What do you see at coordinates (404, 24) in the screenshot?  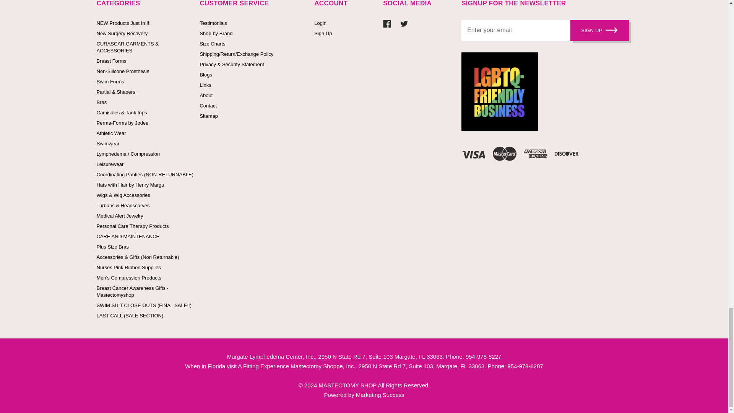 I see `Twitter` at bounding box center [404, 24].